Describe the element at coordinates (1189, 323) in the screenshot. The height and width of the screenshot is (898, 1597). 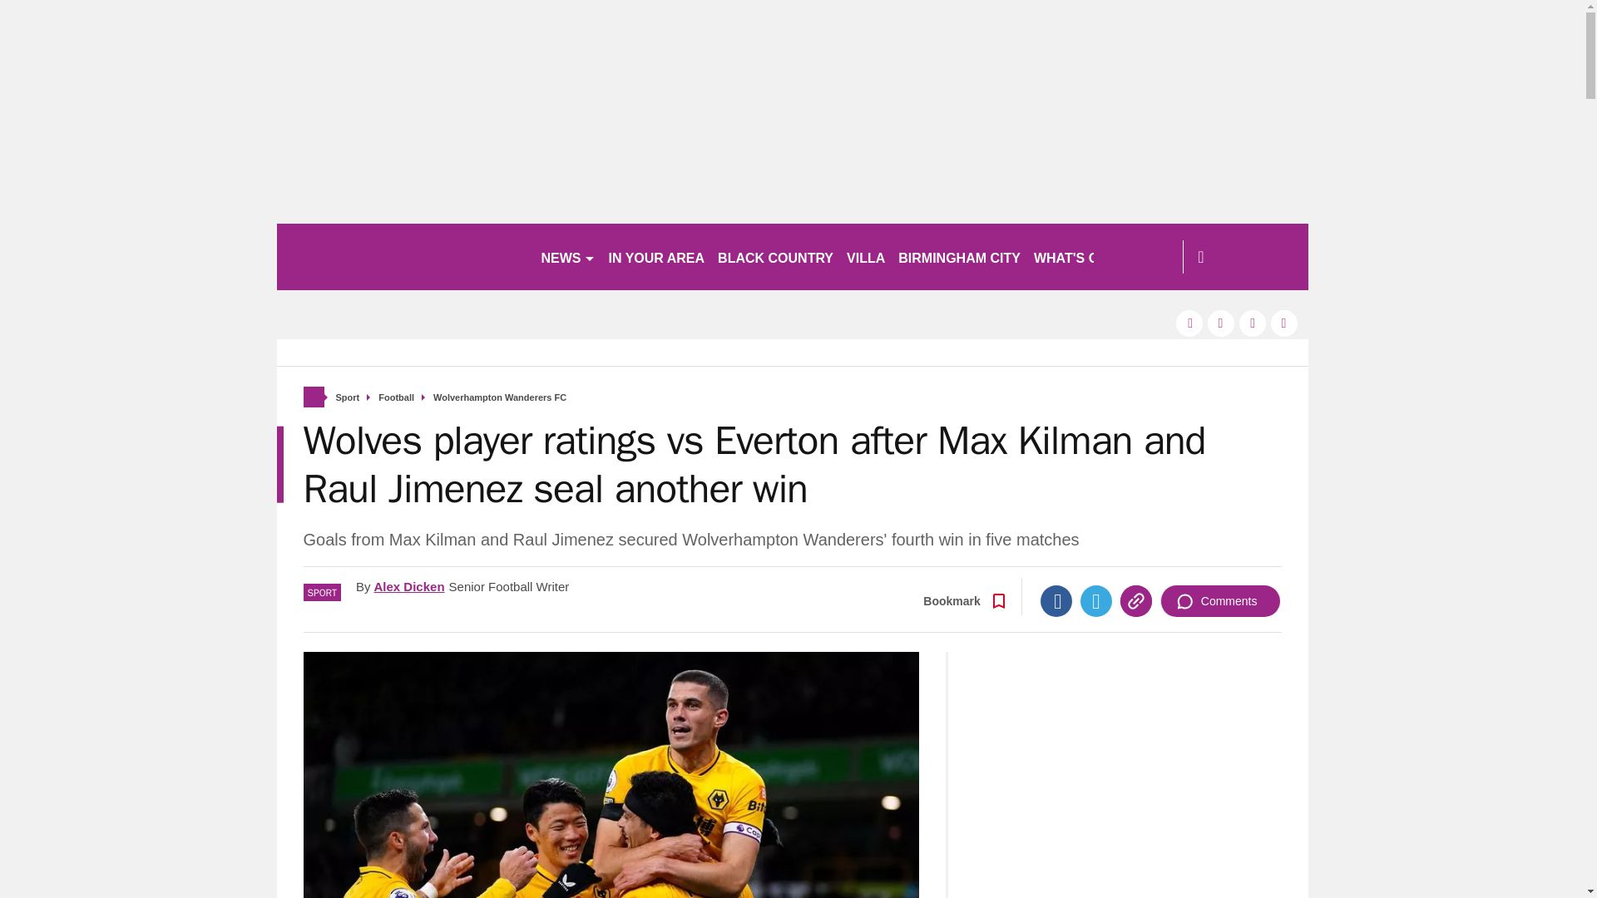
I see `facebook` at that location.